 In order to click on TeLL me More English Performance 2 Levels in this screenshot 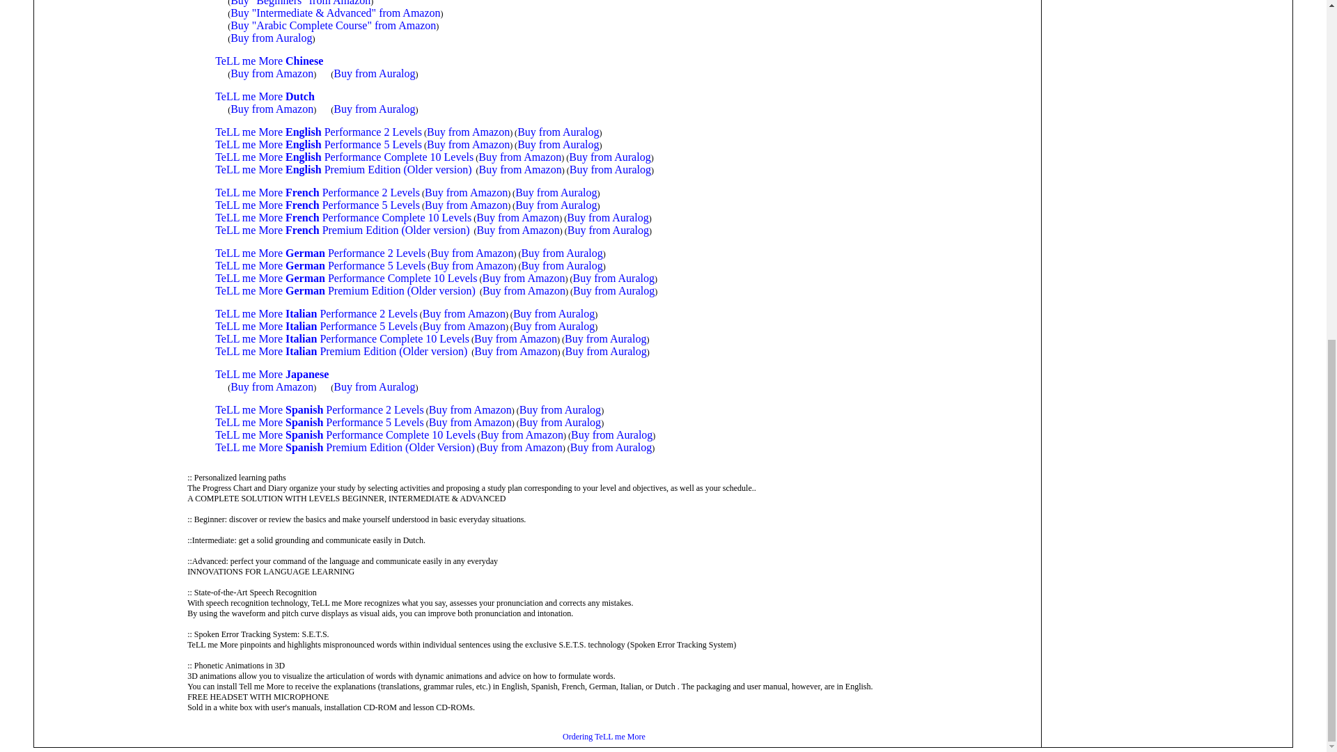, I will do `click(319, 132)`.